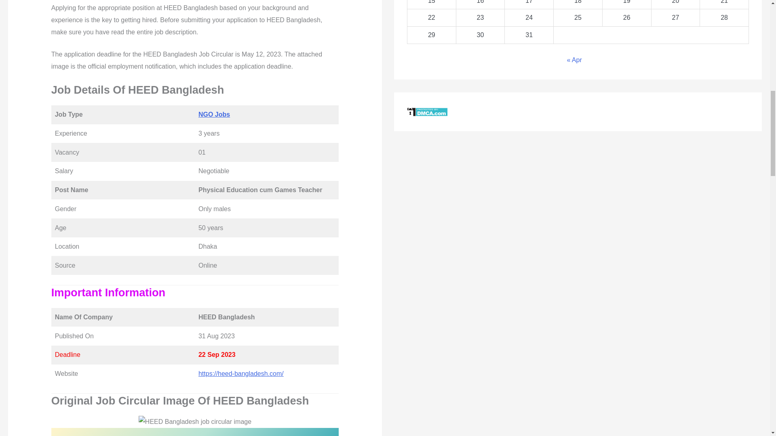 The height and width of the screenshot is (436, 776). What do you see at coordinates (214, 114) in the screenshot?
I see `NGO Jobs` at bounding box center [214, 114].